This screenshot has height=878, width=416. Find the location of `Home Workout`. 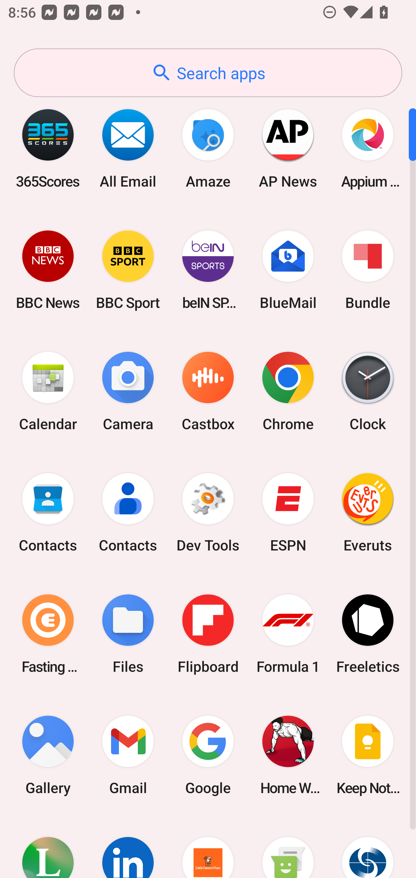

Home Workout is located at coordinates (288, 755).